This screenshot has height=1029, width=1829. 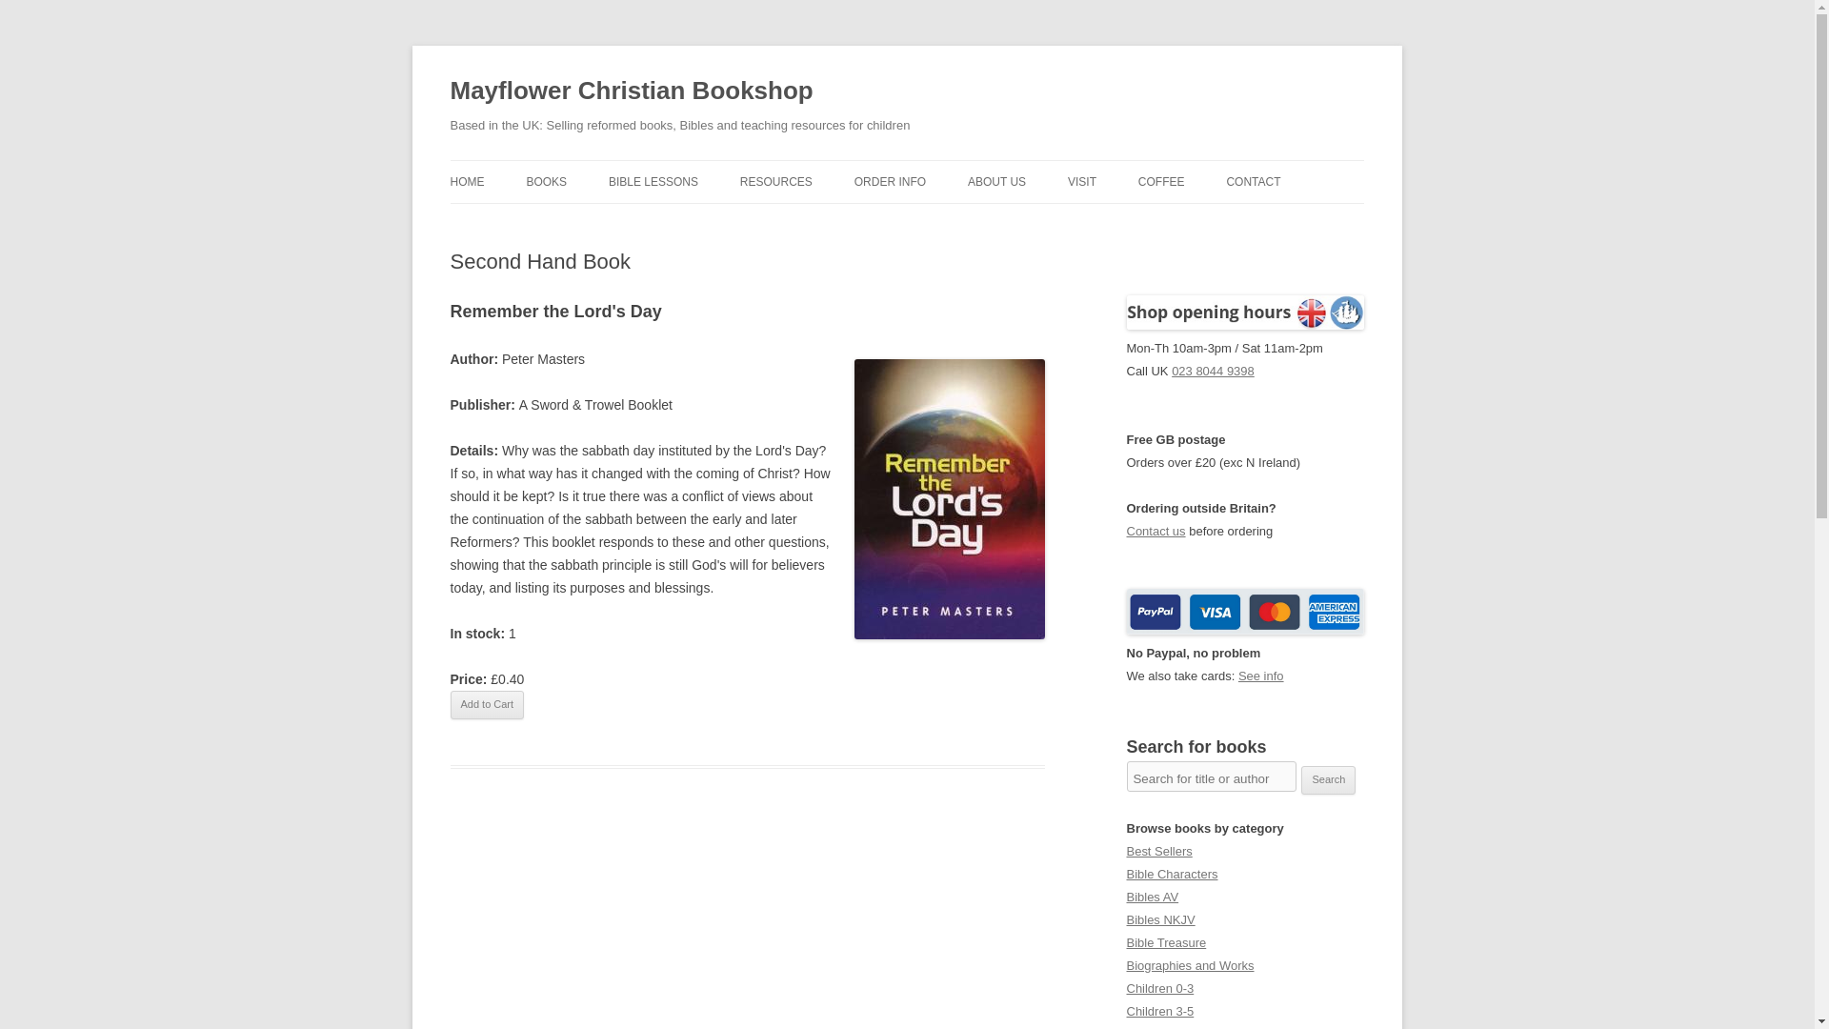 What do you see at coordinates (631, 91) in the screenshot?
I see `Mayflower Christian Bookshop` at bounding box center [631, 91].